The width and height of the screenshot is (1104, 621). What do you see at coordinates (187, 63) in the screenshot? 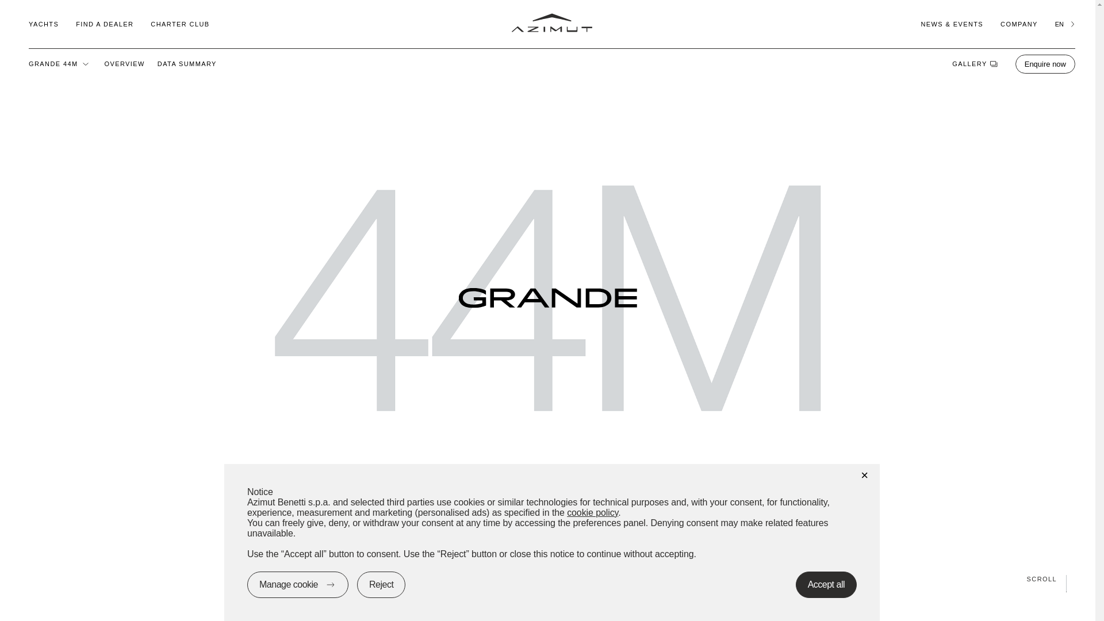
I see `DATA SUMMARY` at bounding box center [187, 63].